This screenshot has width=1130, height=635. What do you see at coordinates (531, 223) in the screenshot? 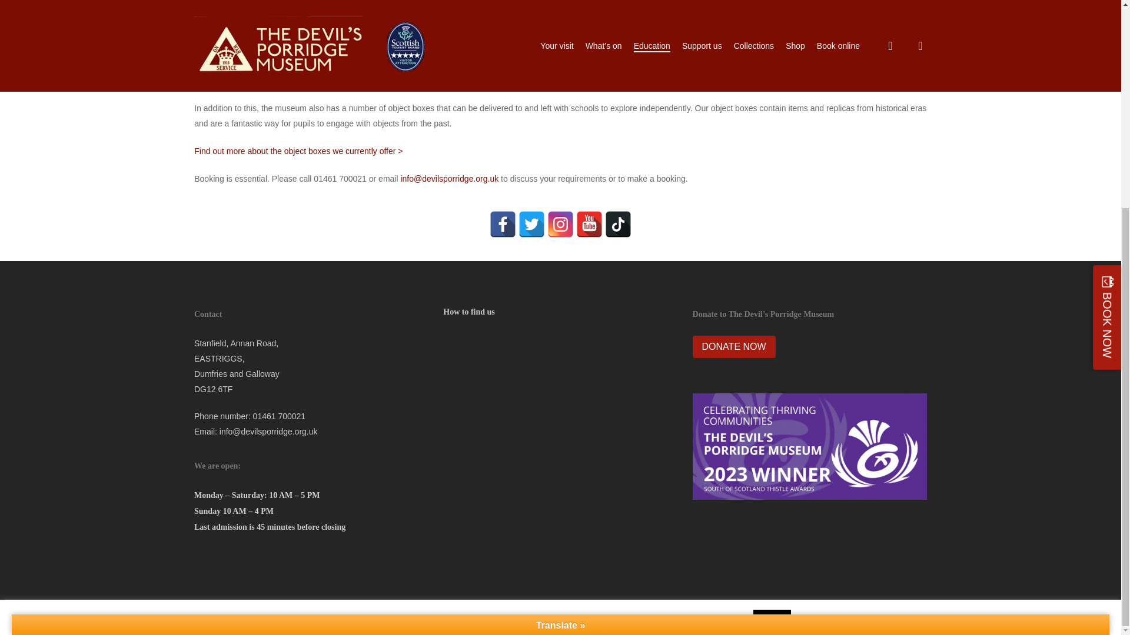
I see `Twitter` at bounding box center [531, 223].